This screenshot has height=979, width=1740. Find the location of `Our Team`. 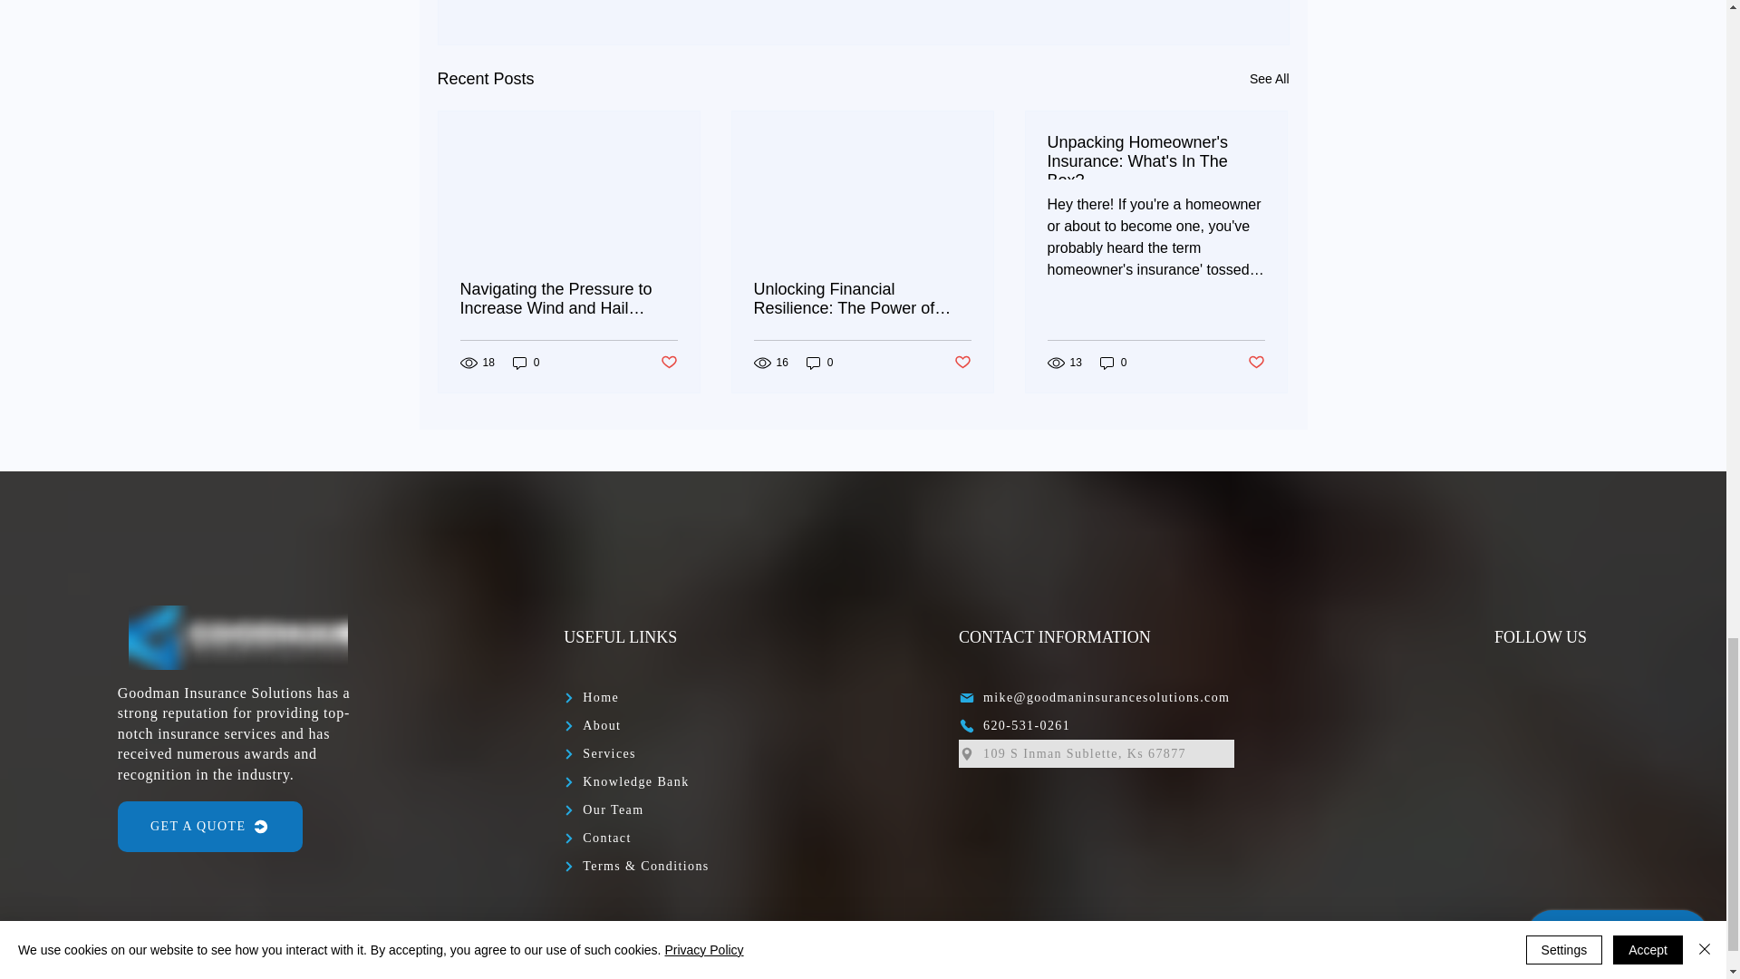

Our Team is located at coordinates (627, 810).